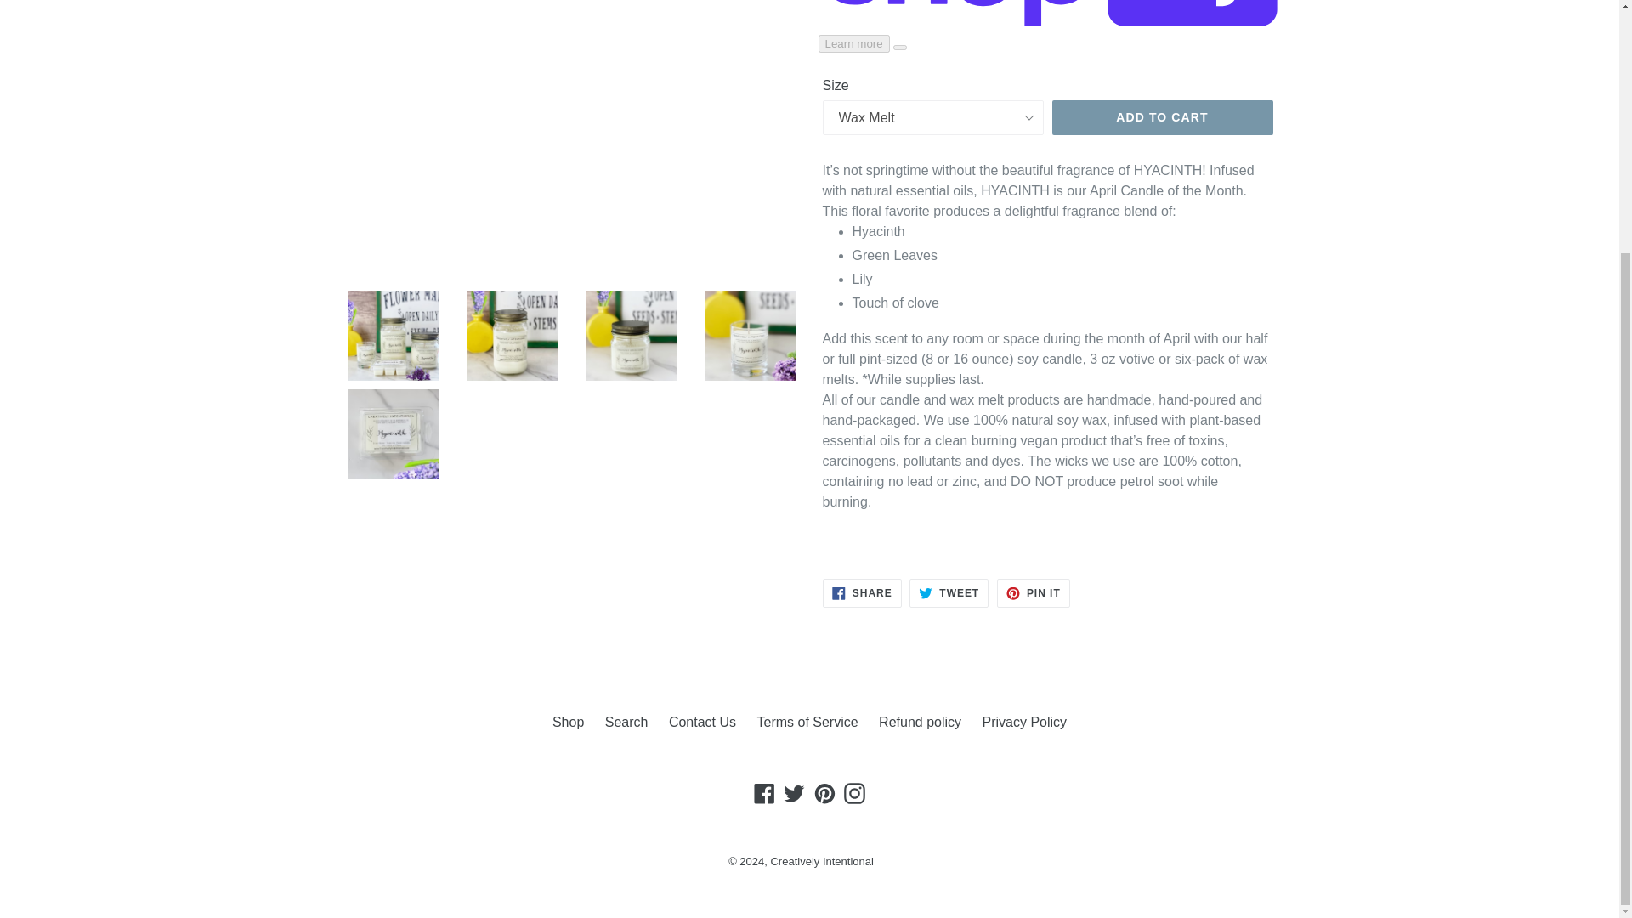 This screenshot has width=1632, height=918. What do you see at coordinates (949, 593) in the screenshot?
I see `Tweet on Twitter` at bounding box center [949, 593].